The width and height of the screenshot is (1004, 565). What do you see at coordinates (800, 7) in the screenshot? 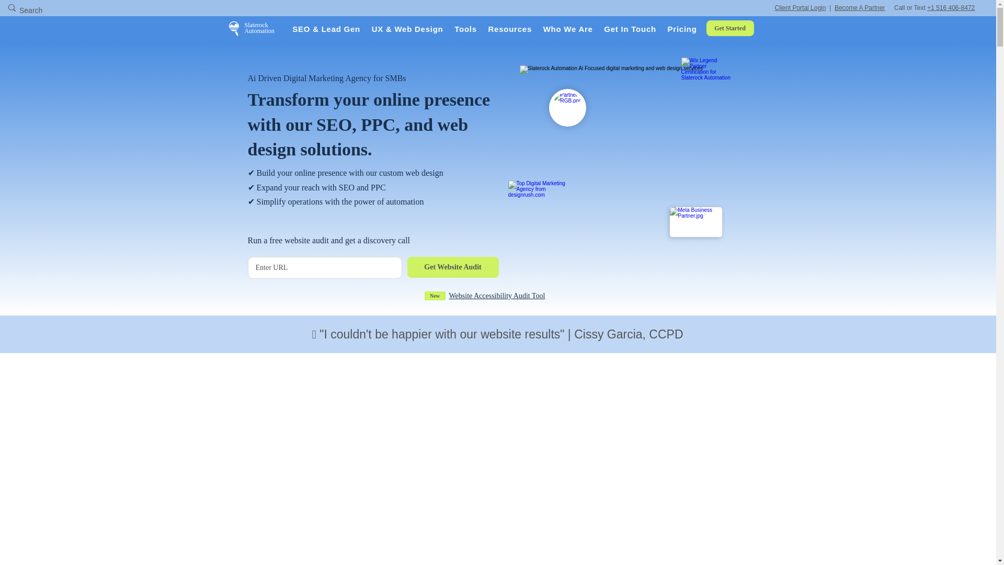
I see `Client Portal Login` at bounding box center [800, 7].